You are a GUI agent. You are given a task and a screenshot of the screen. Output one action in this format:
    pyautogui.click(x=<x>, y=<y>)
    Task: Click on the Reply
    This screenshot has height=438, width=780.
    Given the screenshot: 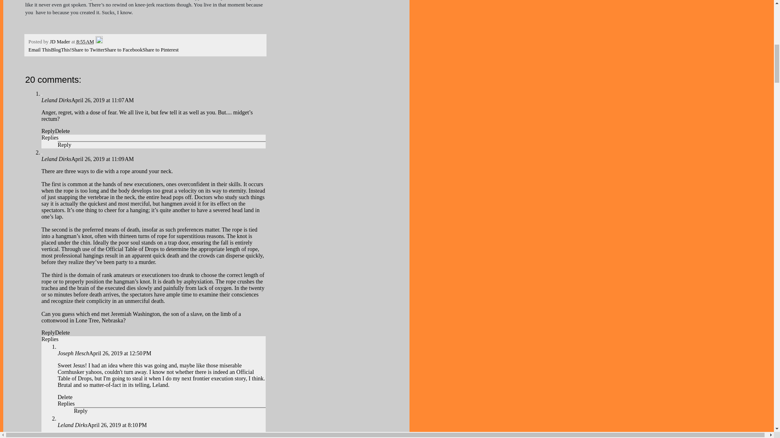 What is the action you would take?
    pyautogui.click(x=48, y=131)
    